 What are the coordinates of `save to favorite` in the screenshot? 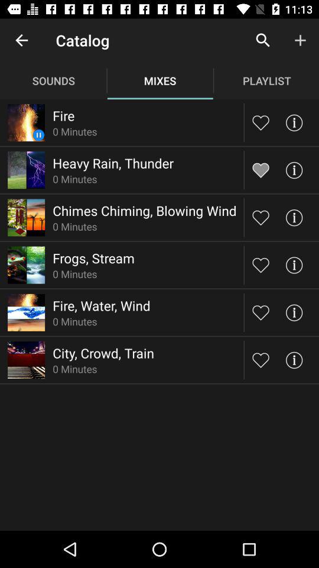 It's located at (261, 360).